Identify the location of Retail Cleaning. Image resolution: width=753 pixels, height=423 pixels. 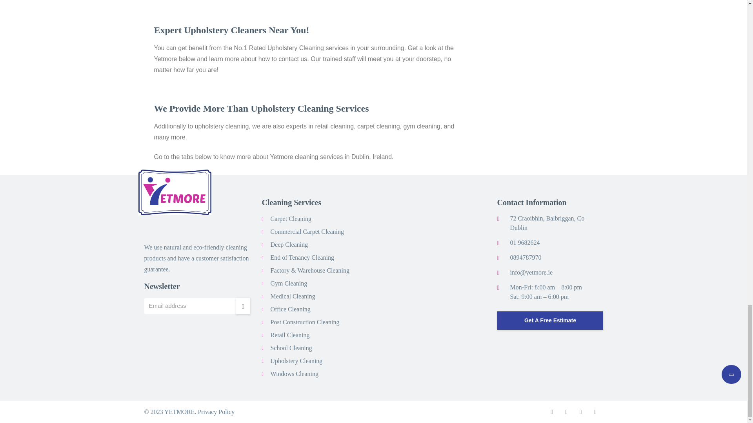
(290, 334).